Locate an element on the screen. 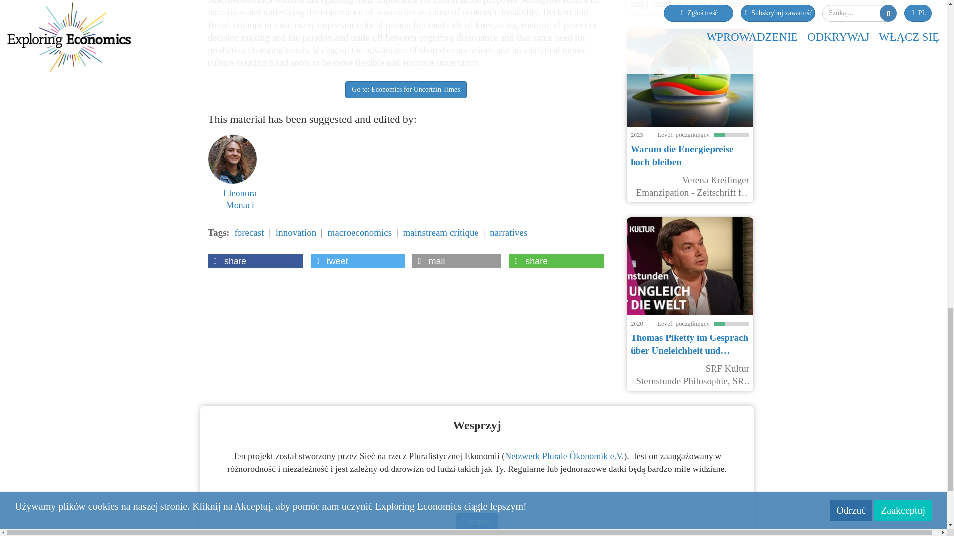 The image size is (954, 536). innovation is located at coordinates (295, 232).